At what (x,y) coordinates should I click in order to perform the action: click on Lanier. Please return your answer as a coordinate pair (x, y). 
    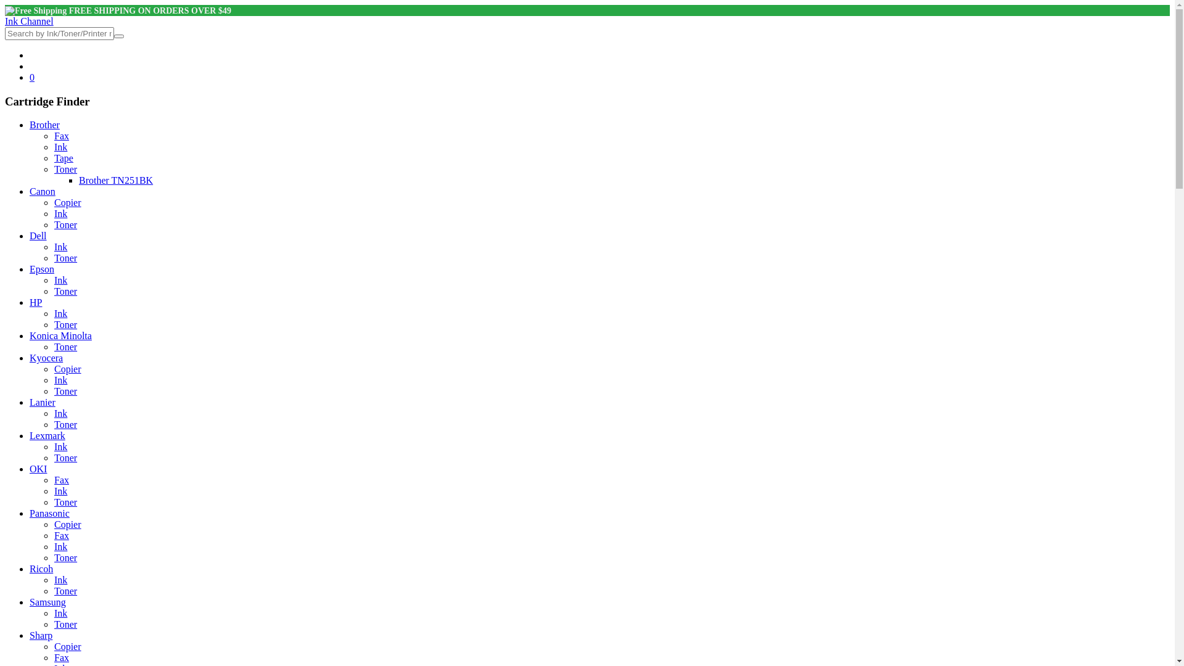
    Looking at the image, I should click on (43, 402).